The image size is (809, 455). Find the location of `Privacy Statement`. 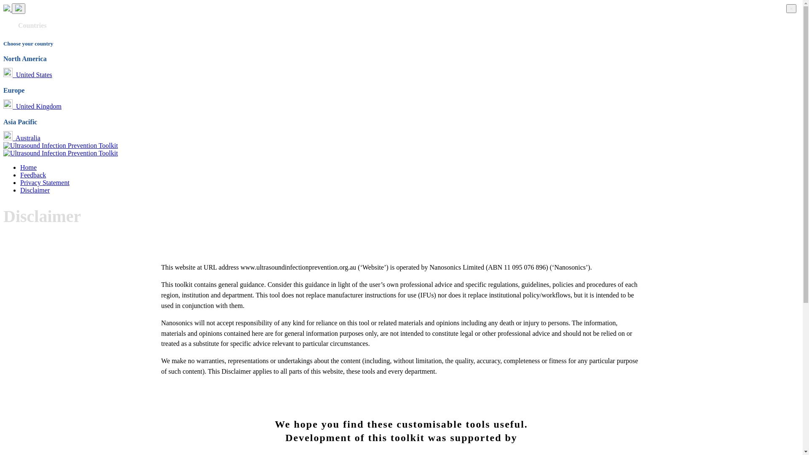

Privacy Statement is located at coordinates (45, 183).